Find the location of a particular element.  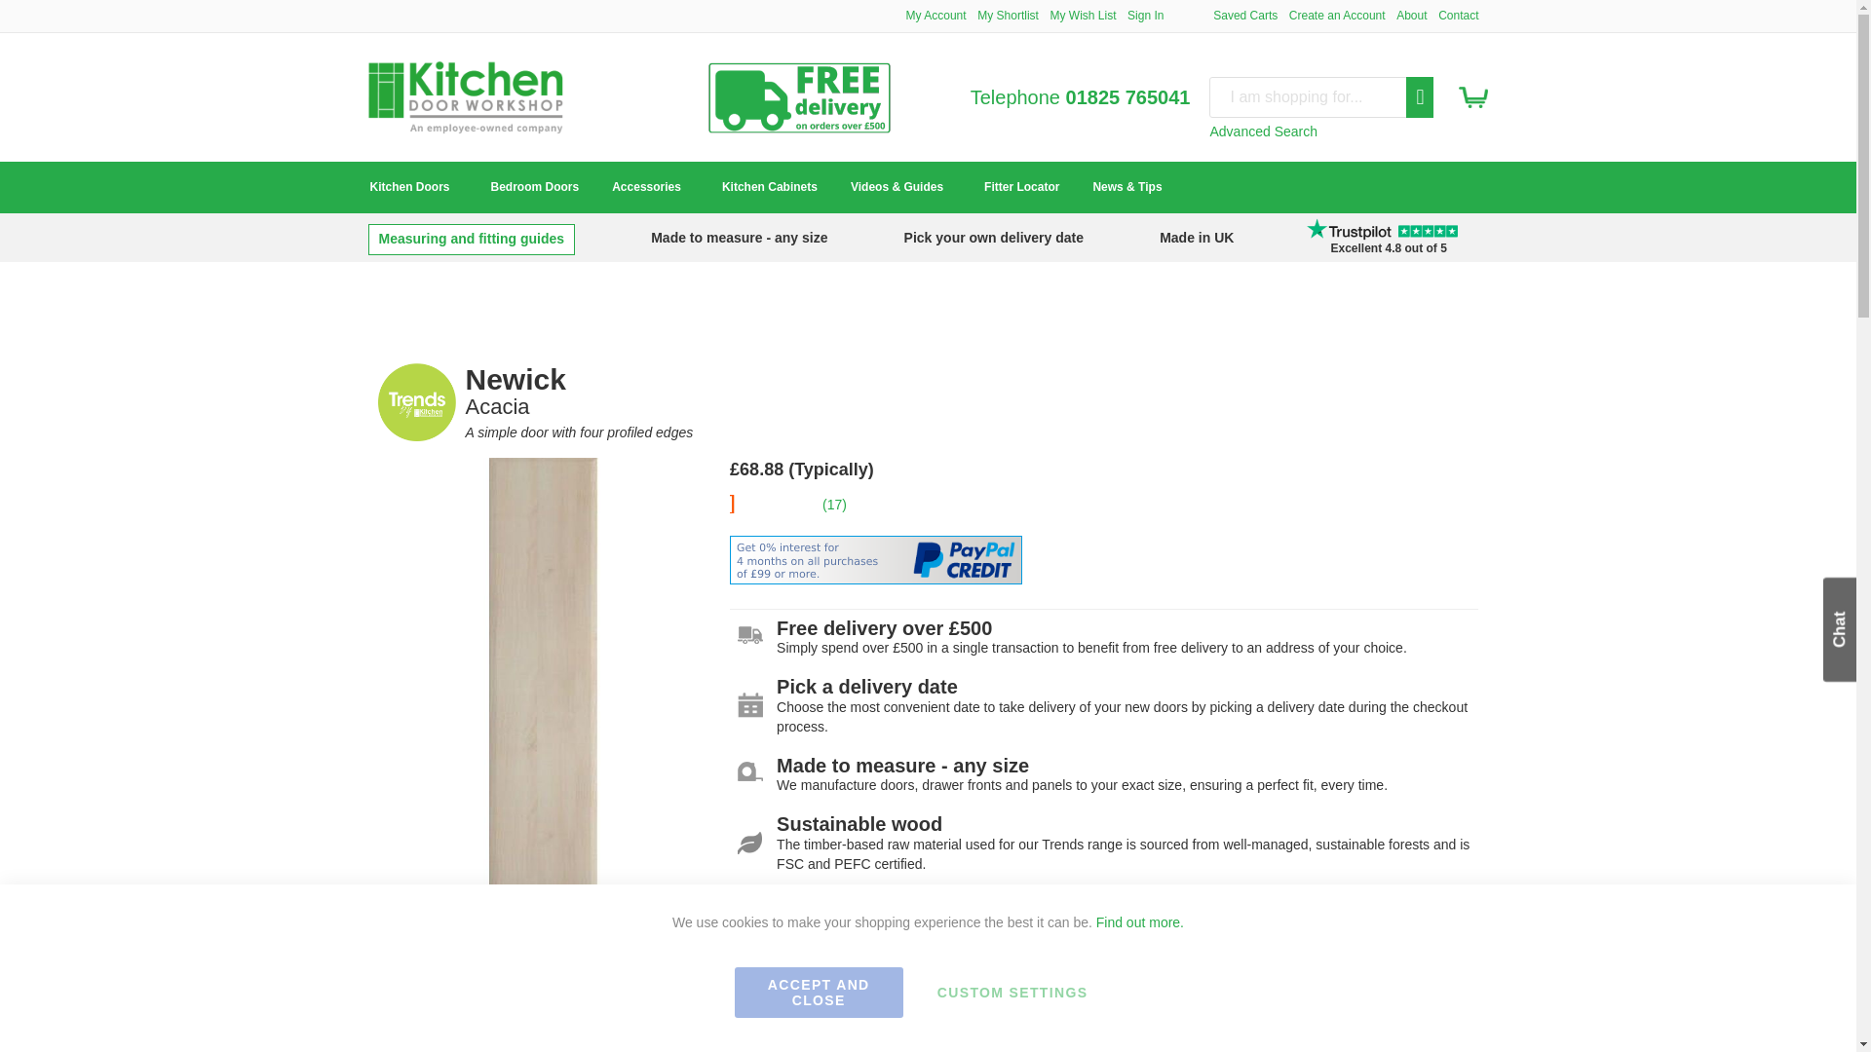

Saved Carts is located at coordinates (1245, 15).